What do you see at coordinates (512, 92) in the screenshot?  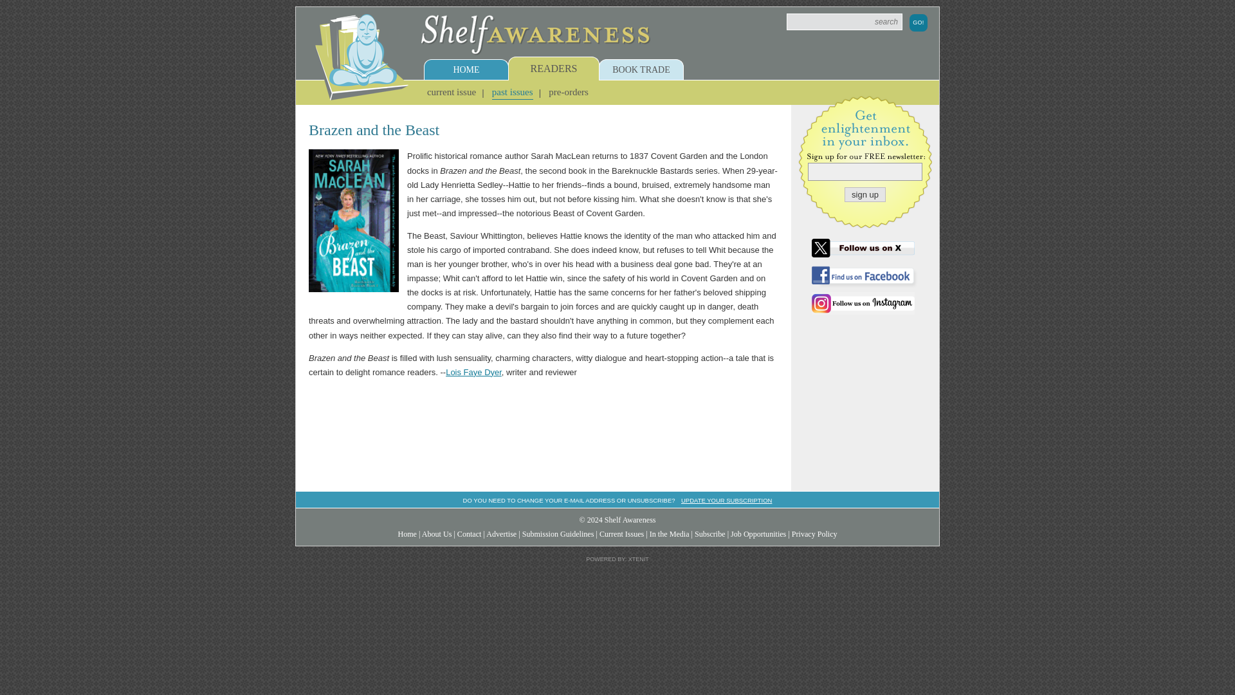 I see `past issues` at bounding box center [512, 92].